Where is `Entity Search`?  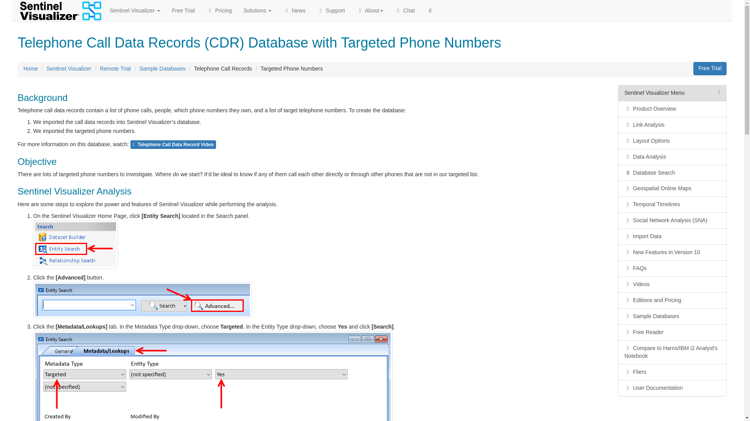
Entity Search is located at coordinates (75, 244).